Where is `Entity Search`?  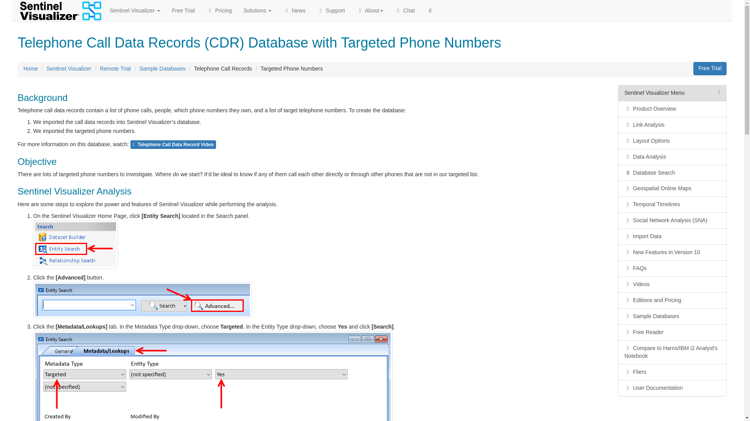
Entity Search is located at coordinates (75, 244).